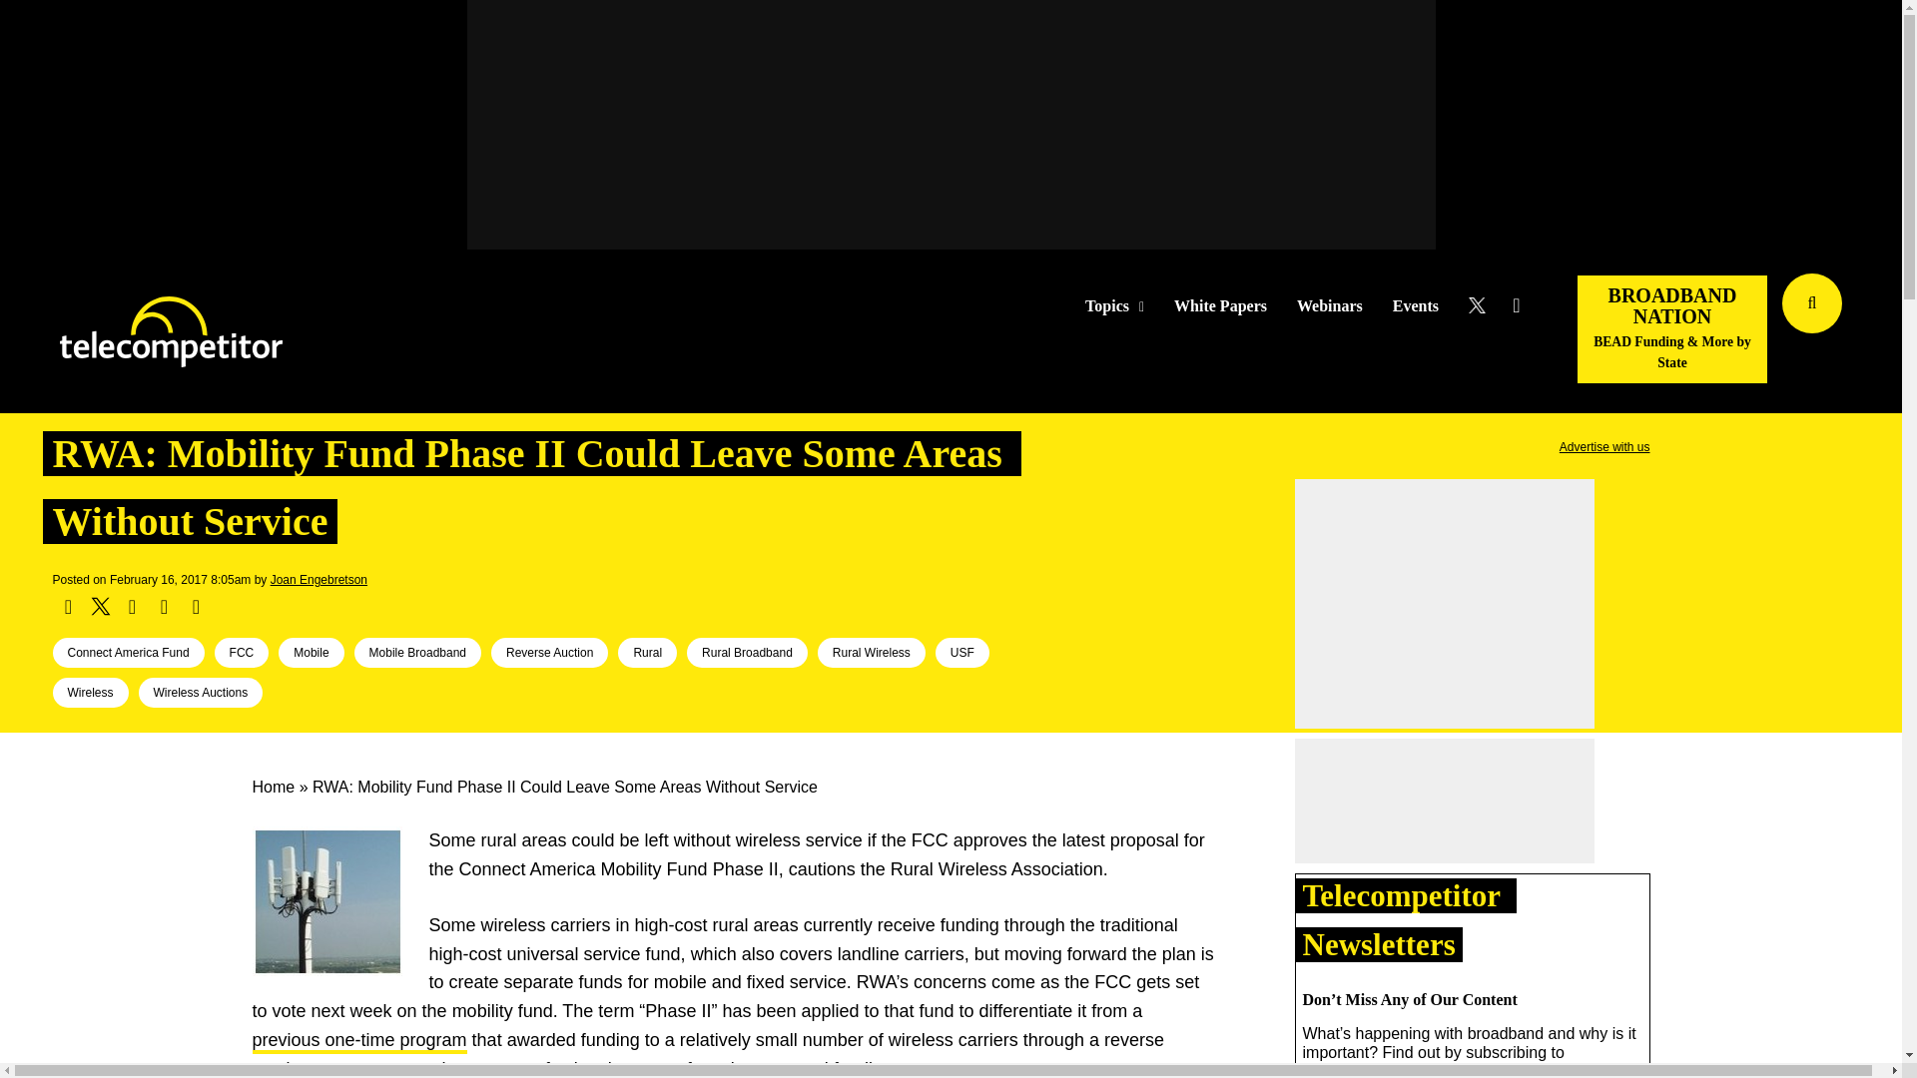  Describe the element at coordinates (1883, 332) in the screenshot. I see `Search` at that location.